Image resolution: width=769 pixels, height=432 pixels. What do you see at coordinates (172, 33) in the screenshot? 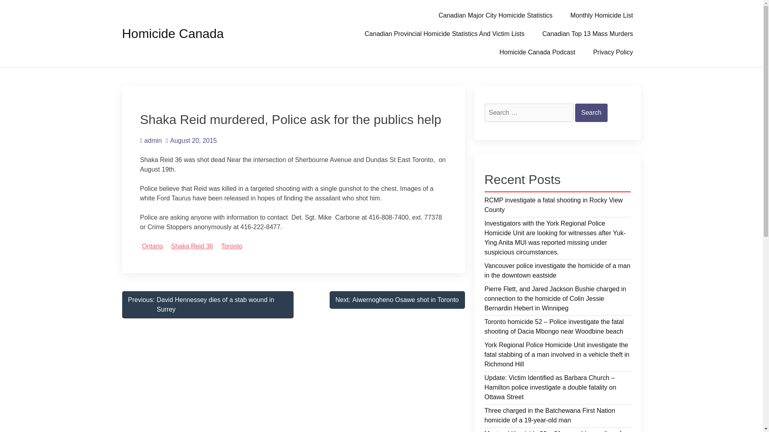
I see `Canadian Top 13 Mass Murders` at bounding box center [172, 33].